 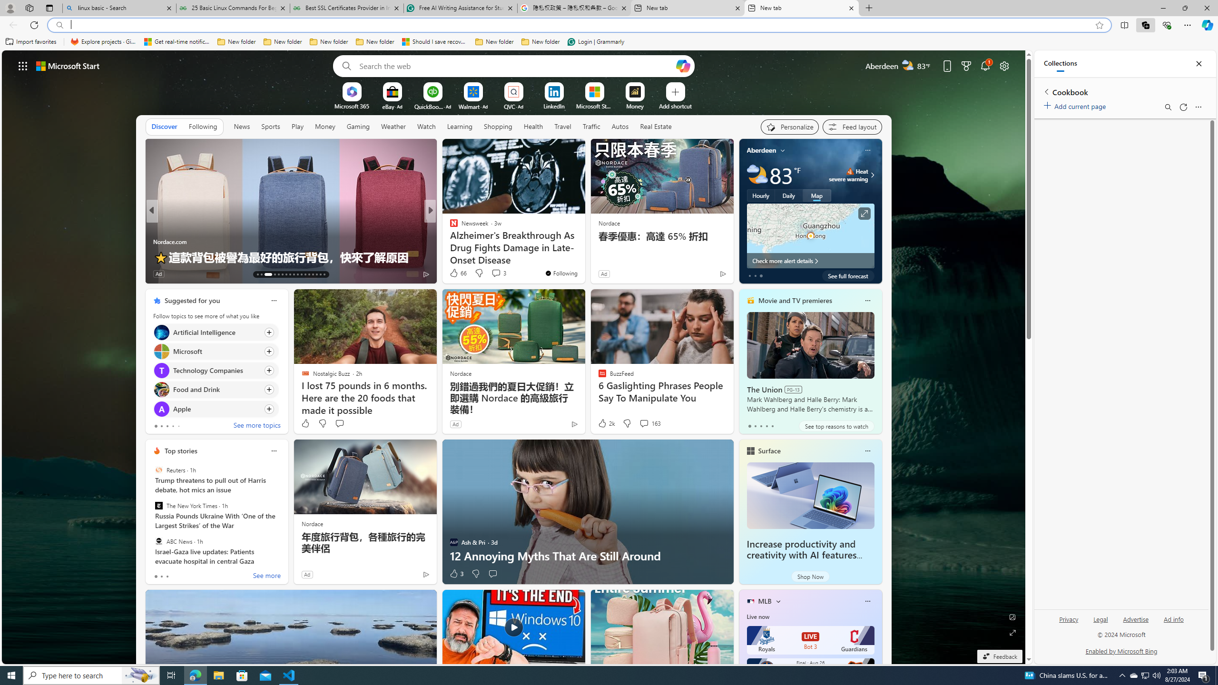 I want to click on Network Products, so click(x=584, y=257).